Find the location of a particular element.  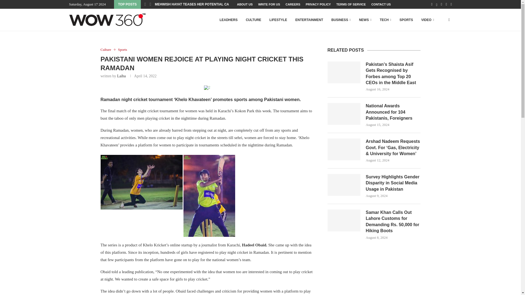

Laiba is located at coordinates (121, 76).